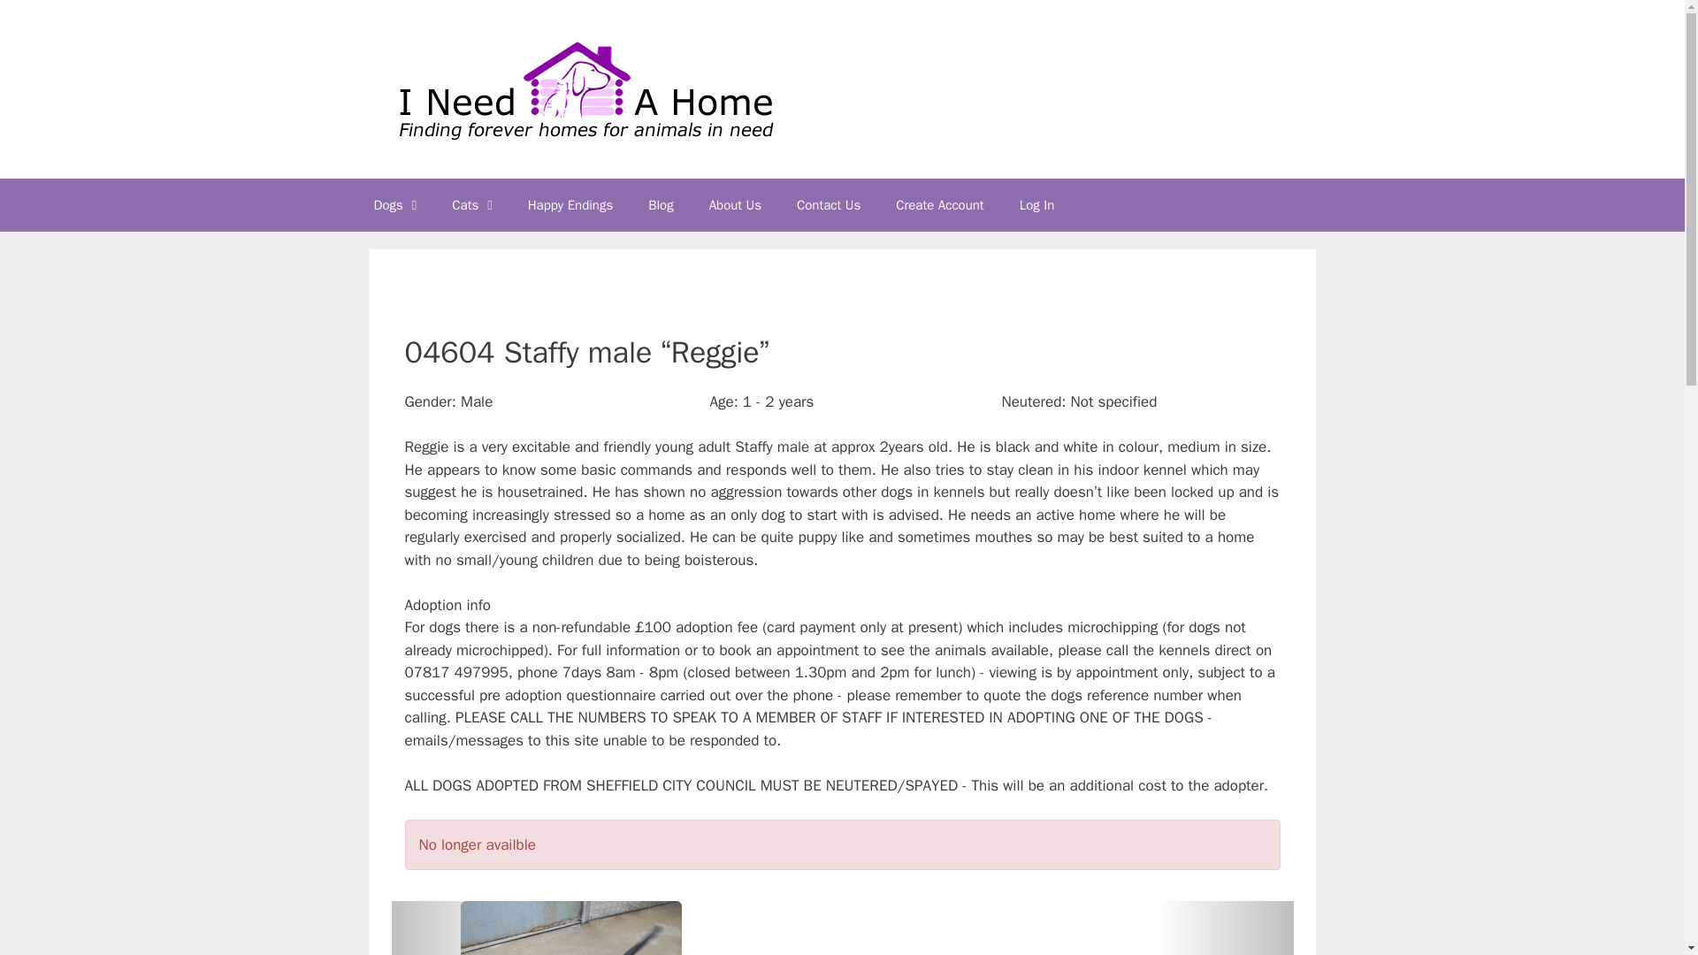 This screenshot has width=1698, height=955. Describe the element at coordinates (1226, 928) in the screenshot. I see `Previous` at that location.